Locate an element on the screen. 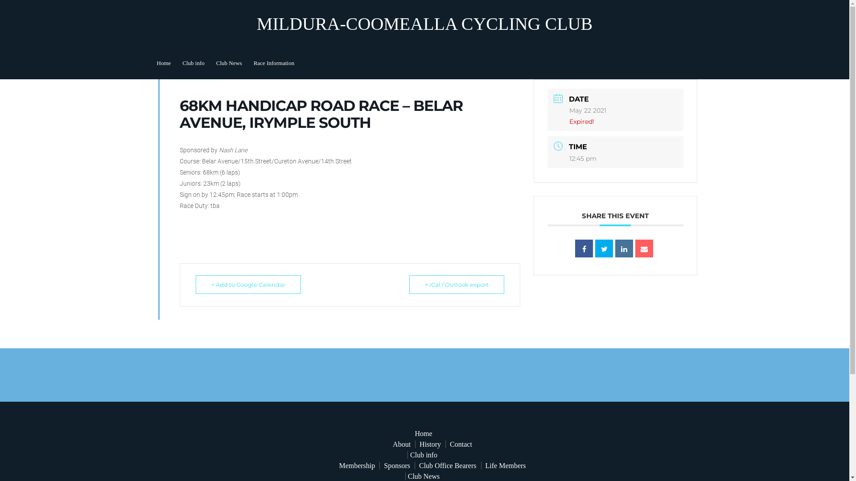 The height and width of the screenshot is (481, 856). History is located at coordinates (430, 444).